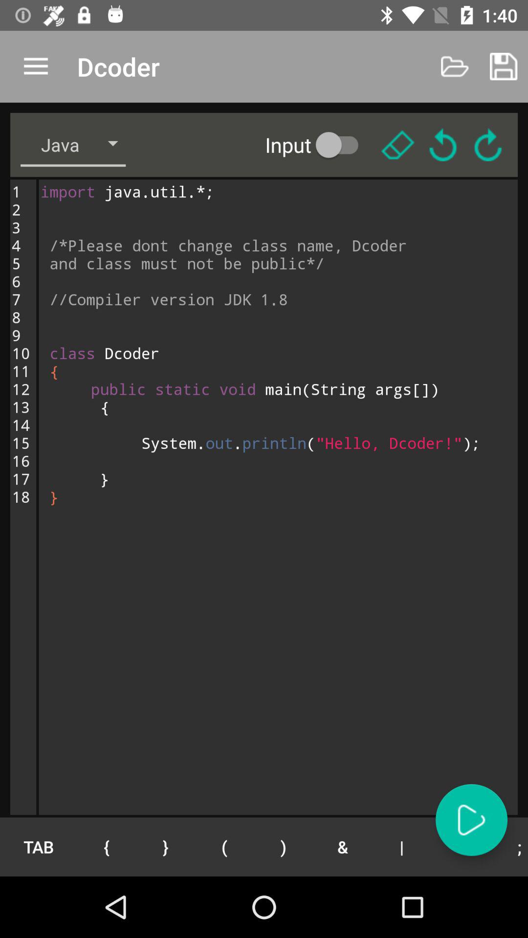  I want to click on press item next to | item, so click(342, 847).